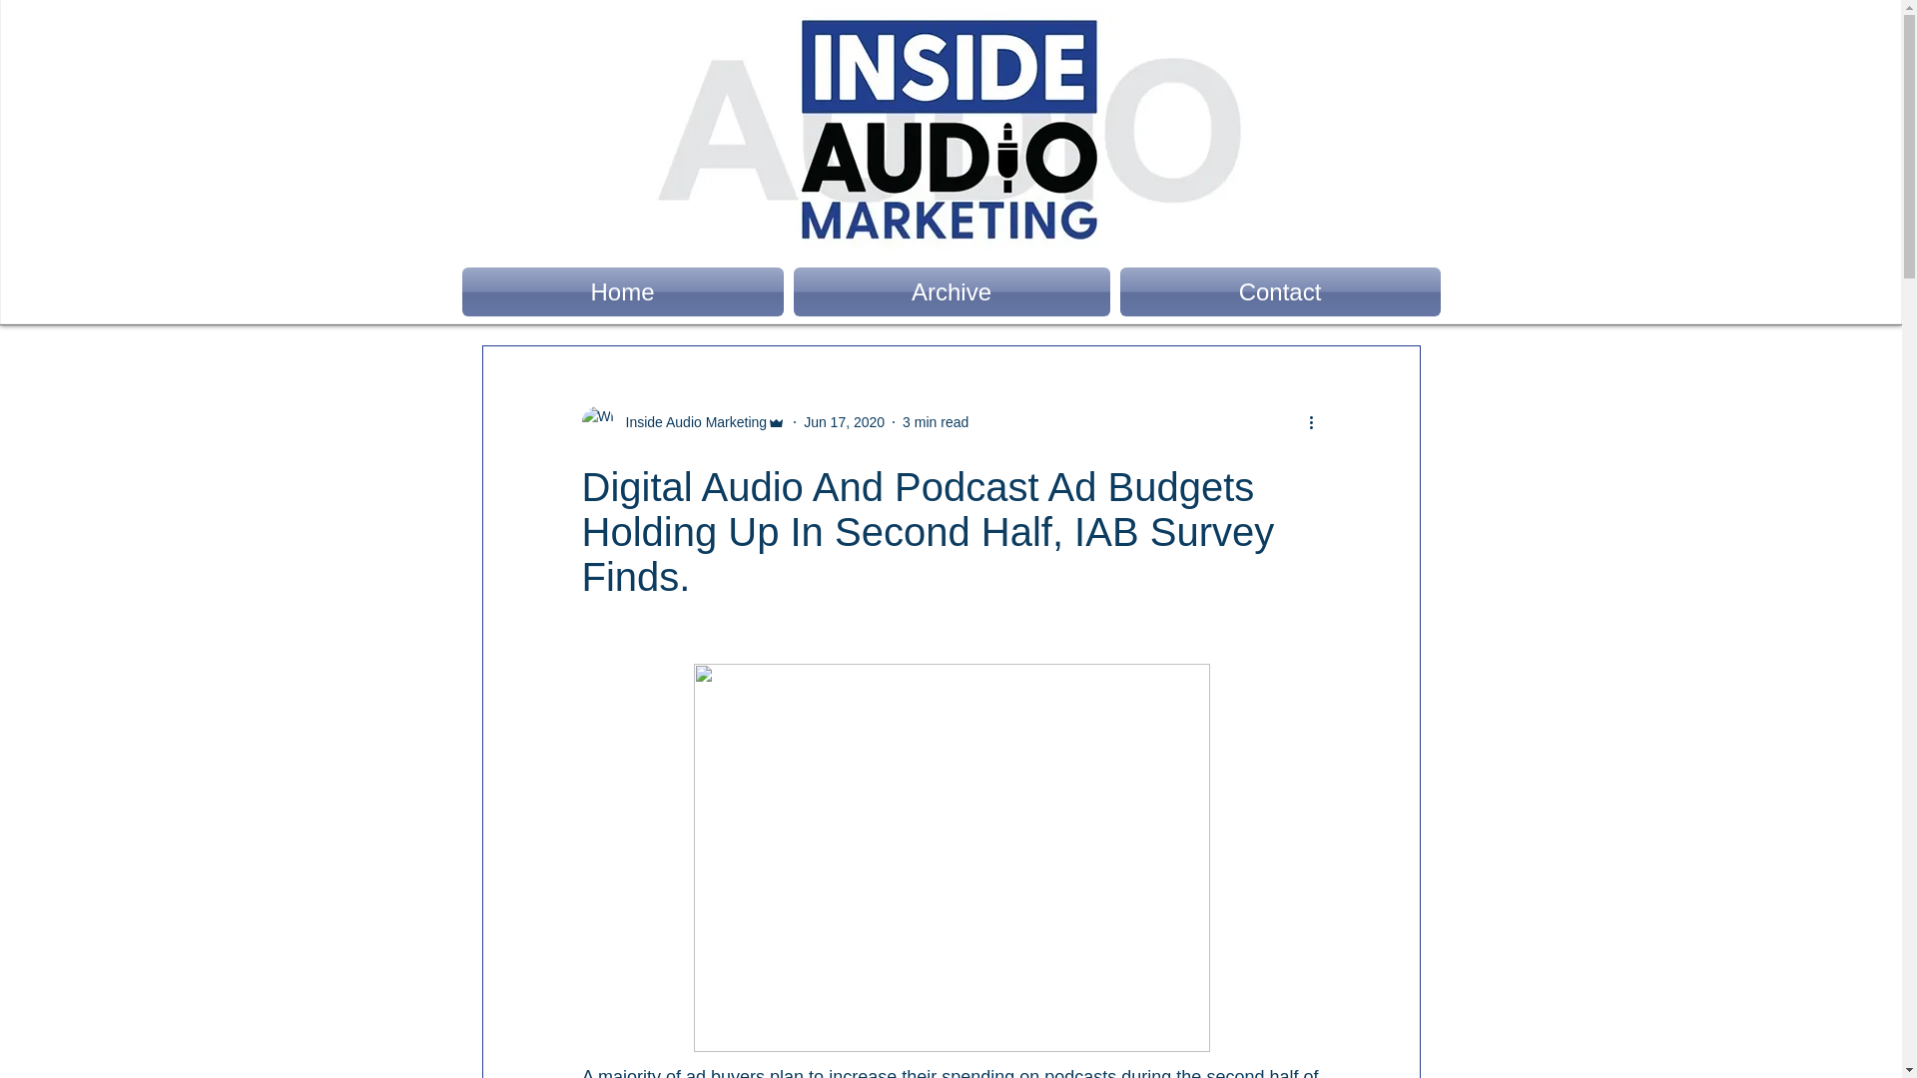 The image size is (1917, 1078). Describe the element at coordinates (690, 421) in the screenshot. I see `Inside Audio Marketing` at that location.